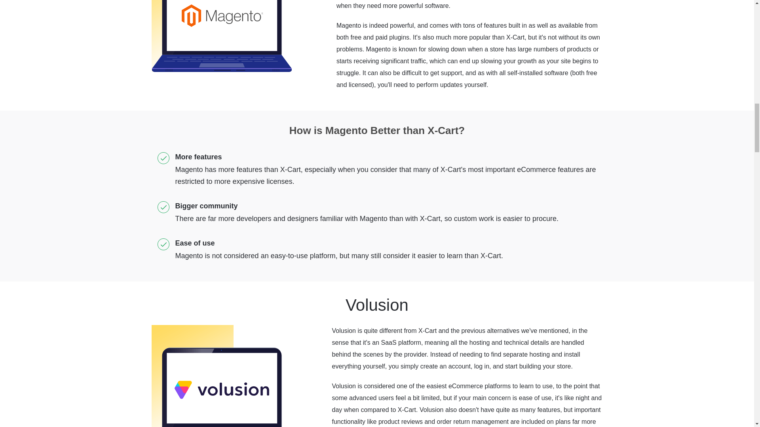 This screenshot has width=760, height=427. What do you see at coordinates (221, 376) in the screenshot?
I see `Volusion` at bounding box center [221, 376].